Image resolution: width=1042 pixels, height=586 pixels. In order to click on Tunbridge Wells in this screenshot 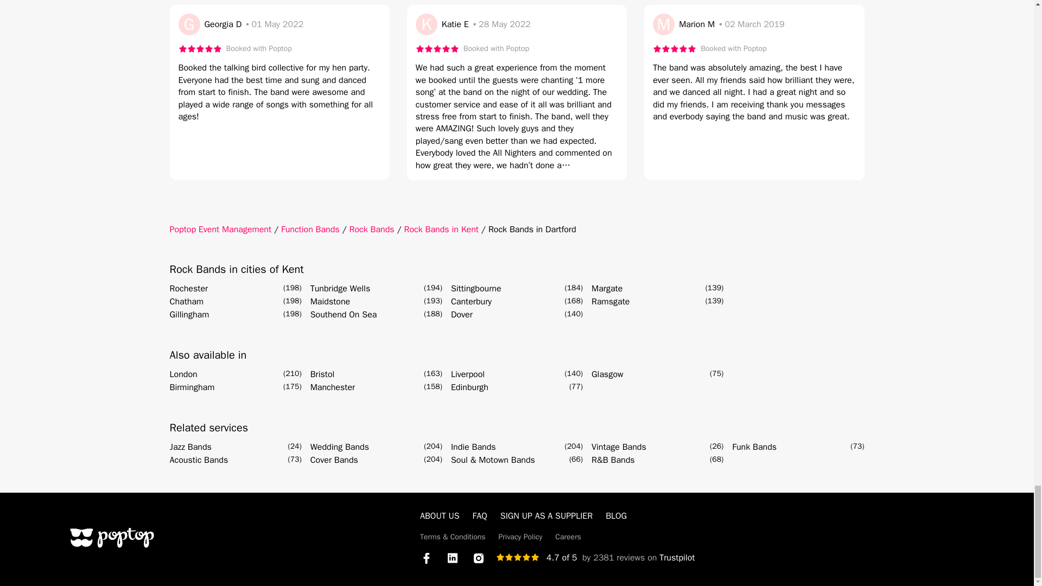, I will do `click(341, 289)`.